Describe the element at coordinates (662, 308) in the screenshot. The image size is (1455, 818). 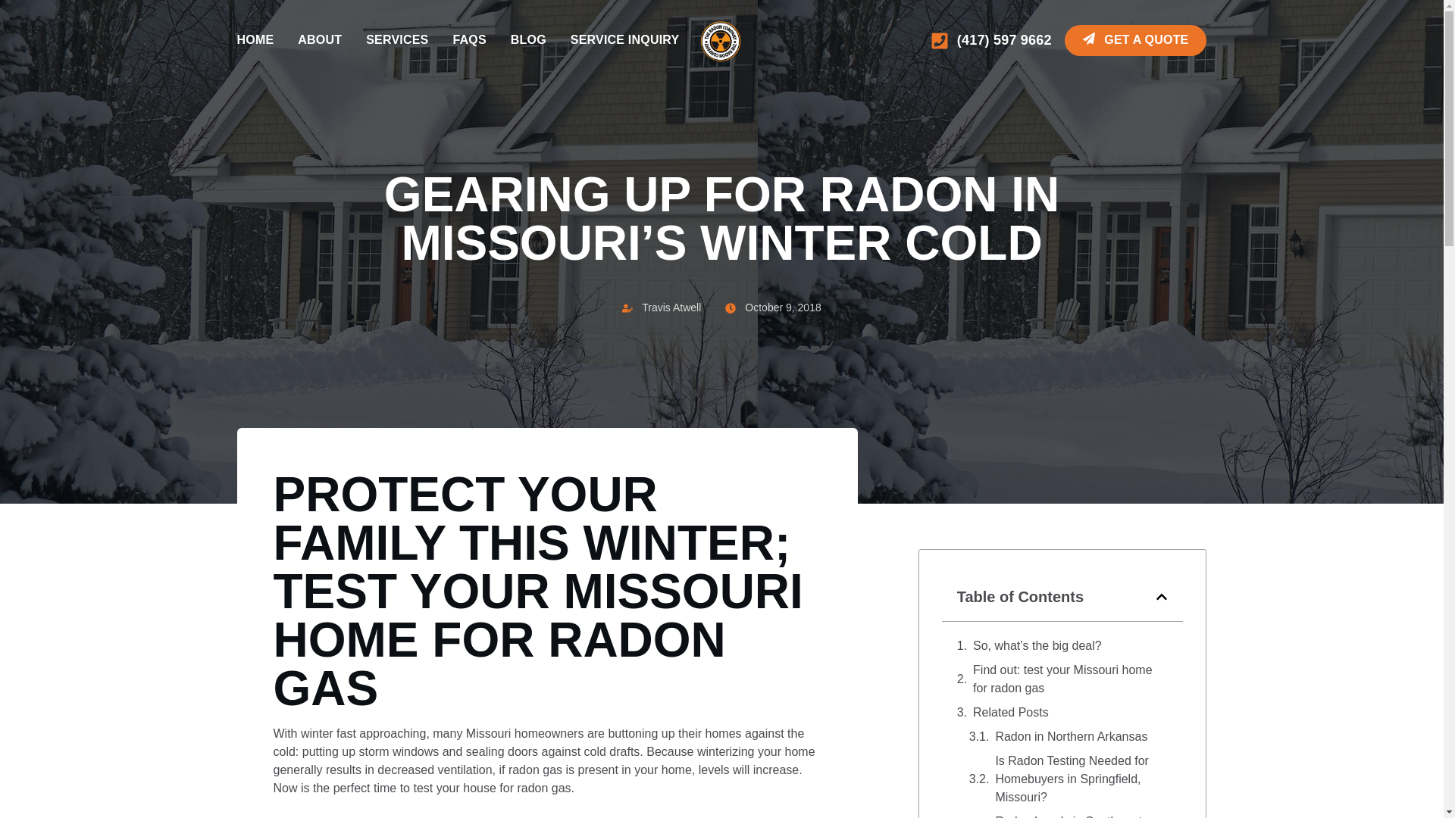
I see `Travis Atwell` at that location.